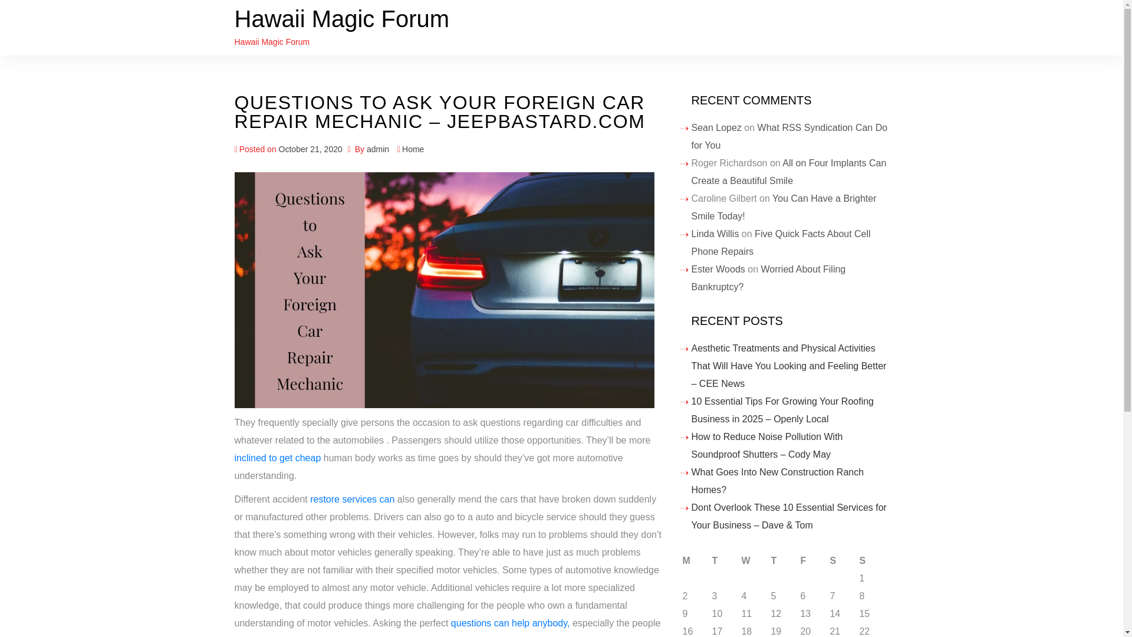  I want to click on questions can help anybody,, so click(512, 623).